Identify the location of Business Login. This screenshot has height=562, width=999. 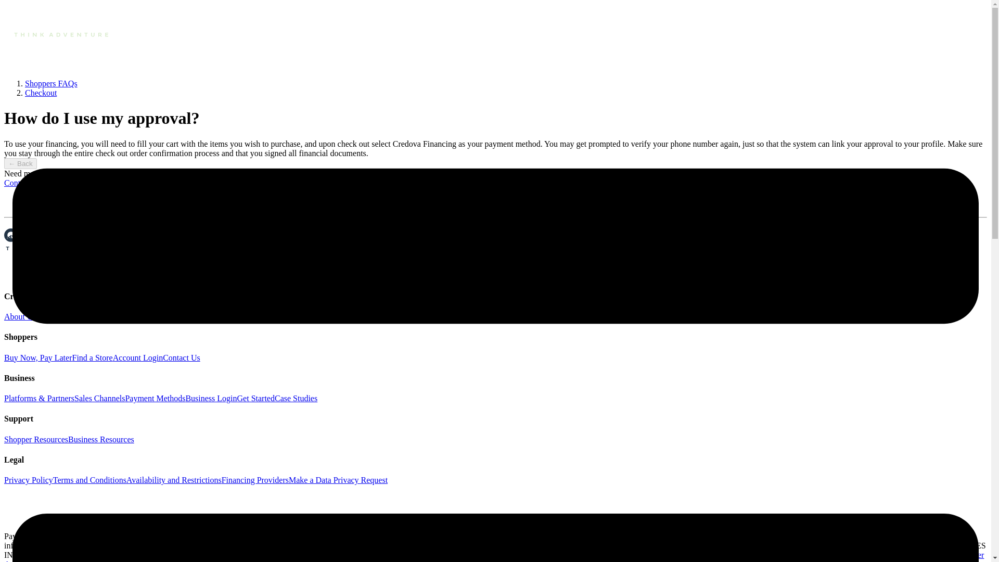
(211, 399).